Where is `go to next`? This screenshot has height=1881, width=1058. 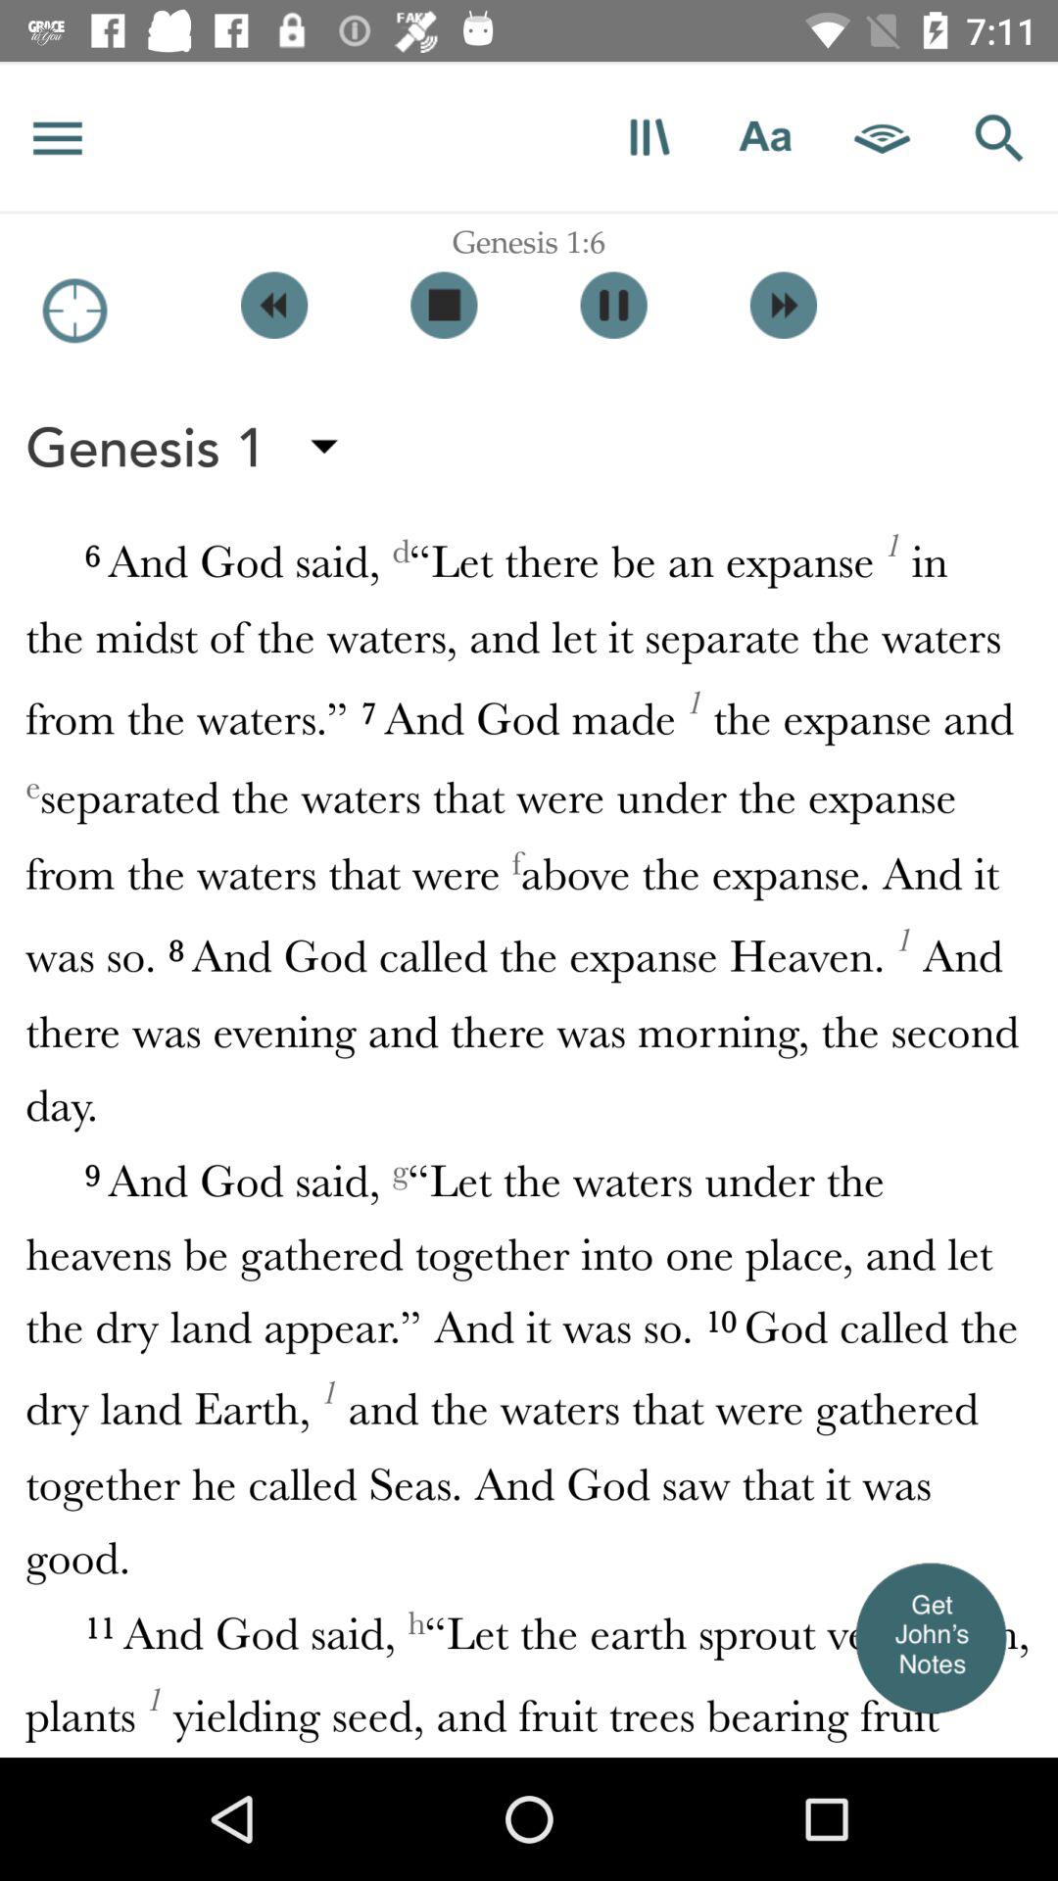
go to next is located at coordinates (784, 306).